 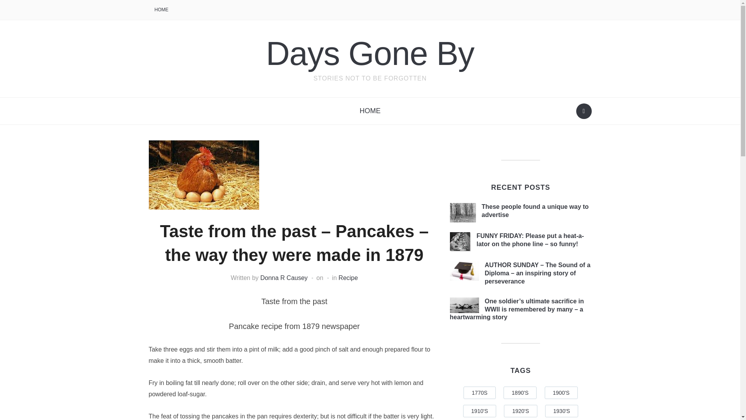 I want to click on 1770S, so click(x=479, y=393).